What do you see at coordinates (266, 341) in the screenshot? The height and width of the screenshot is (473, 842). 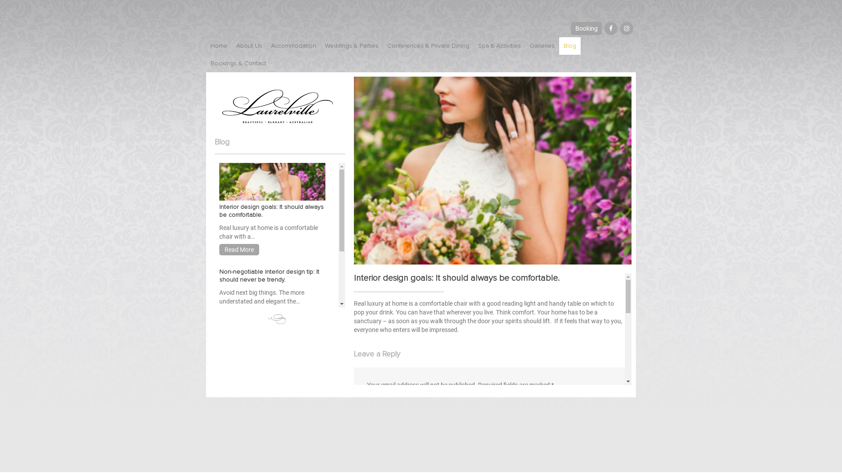 I see `Manners, interiors, occasions and fashion` at bounding box center [266, 341].